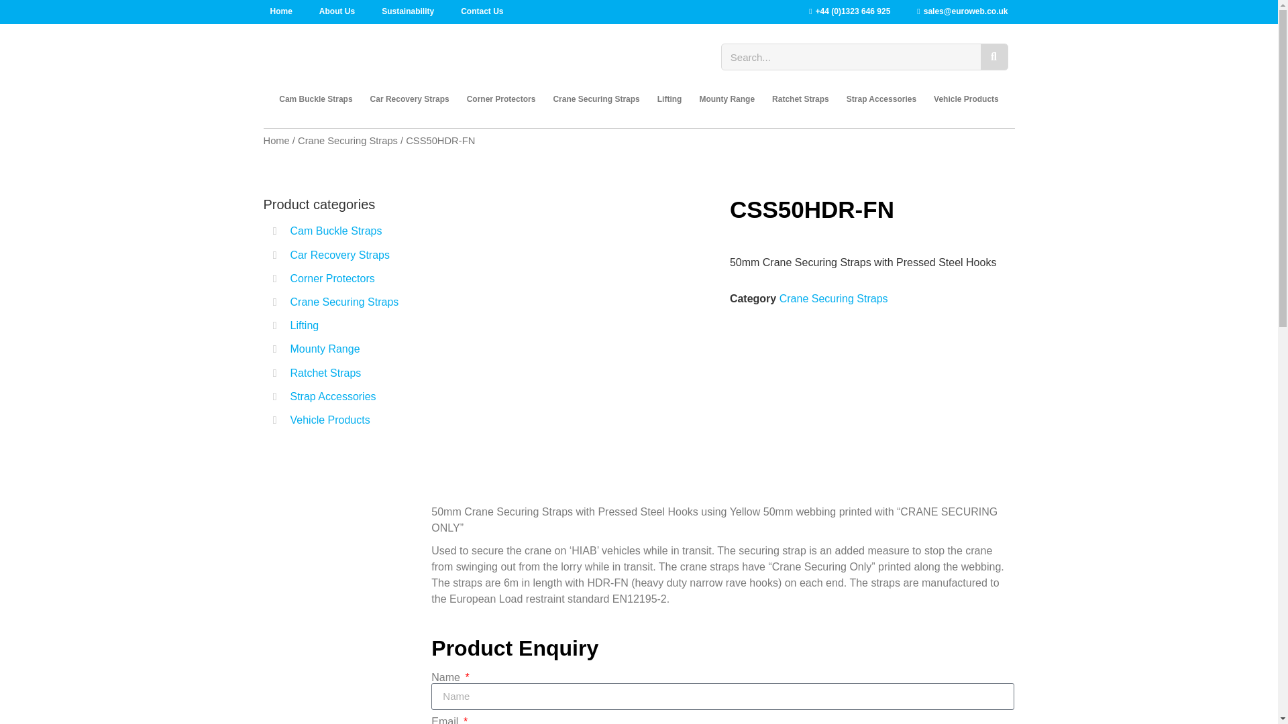 The image size is (1288, 724). Describe the element at coordinates (669, 99) in the screenshot. I see `Lifting` at that location.